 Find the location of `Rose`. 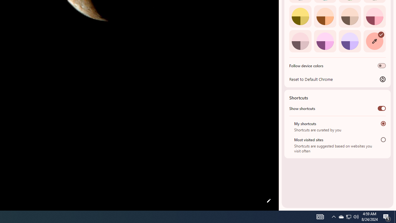

Rose is located at coordinates (374, 16).